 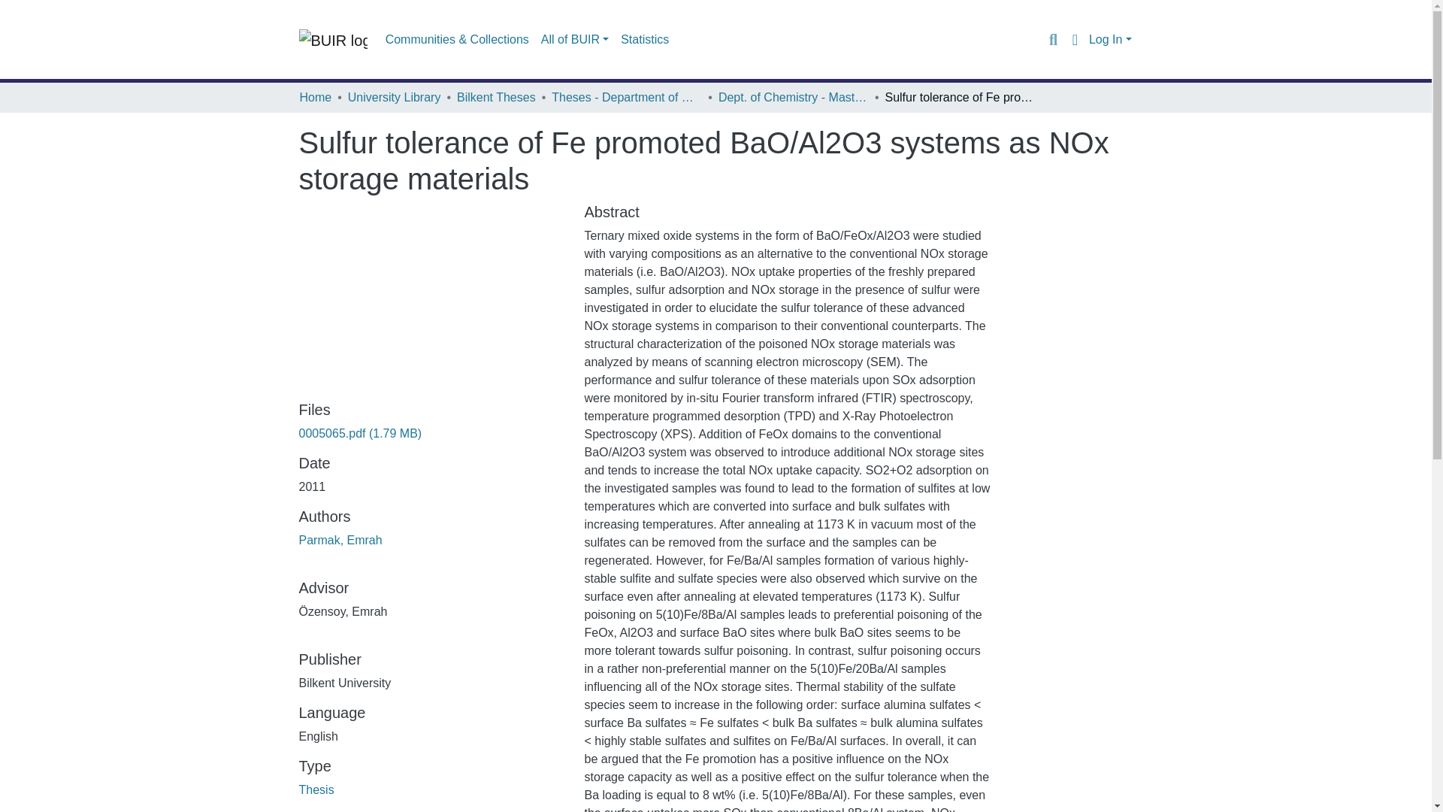 I want to click on Dept. of Chemistry - Master's degree, so click(x=794, y=97).